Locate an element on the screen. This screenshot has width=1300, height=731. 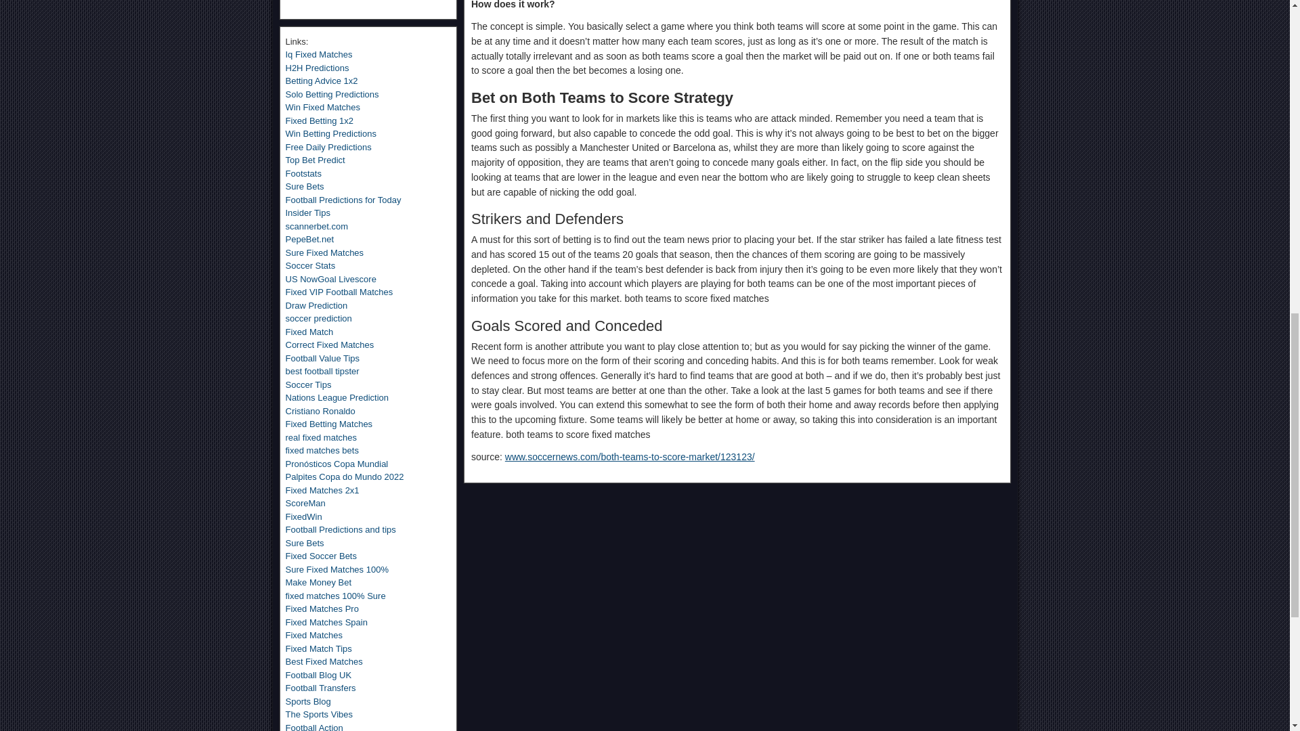
scannerbet.com is located at coordinates (317, 226).